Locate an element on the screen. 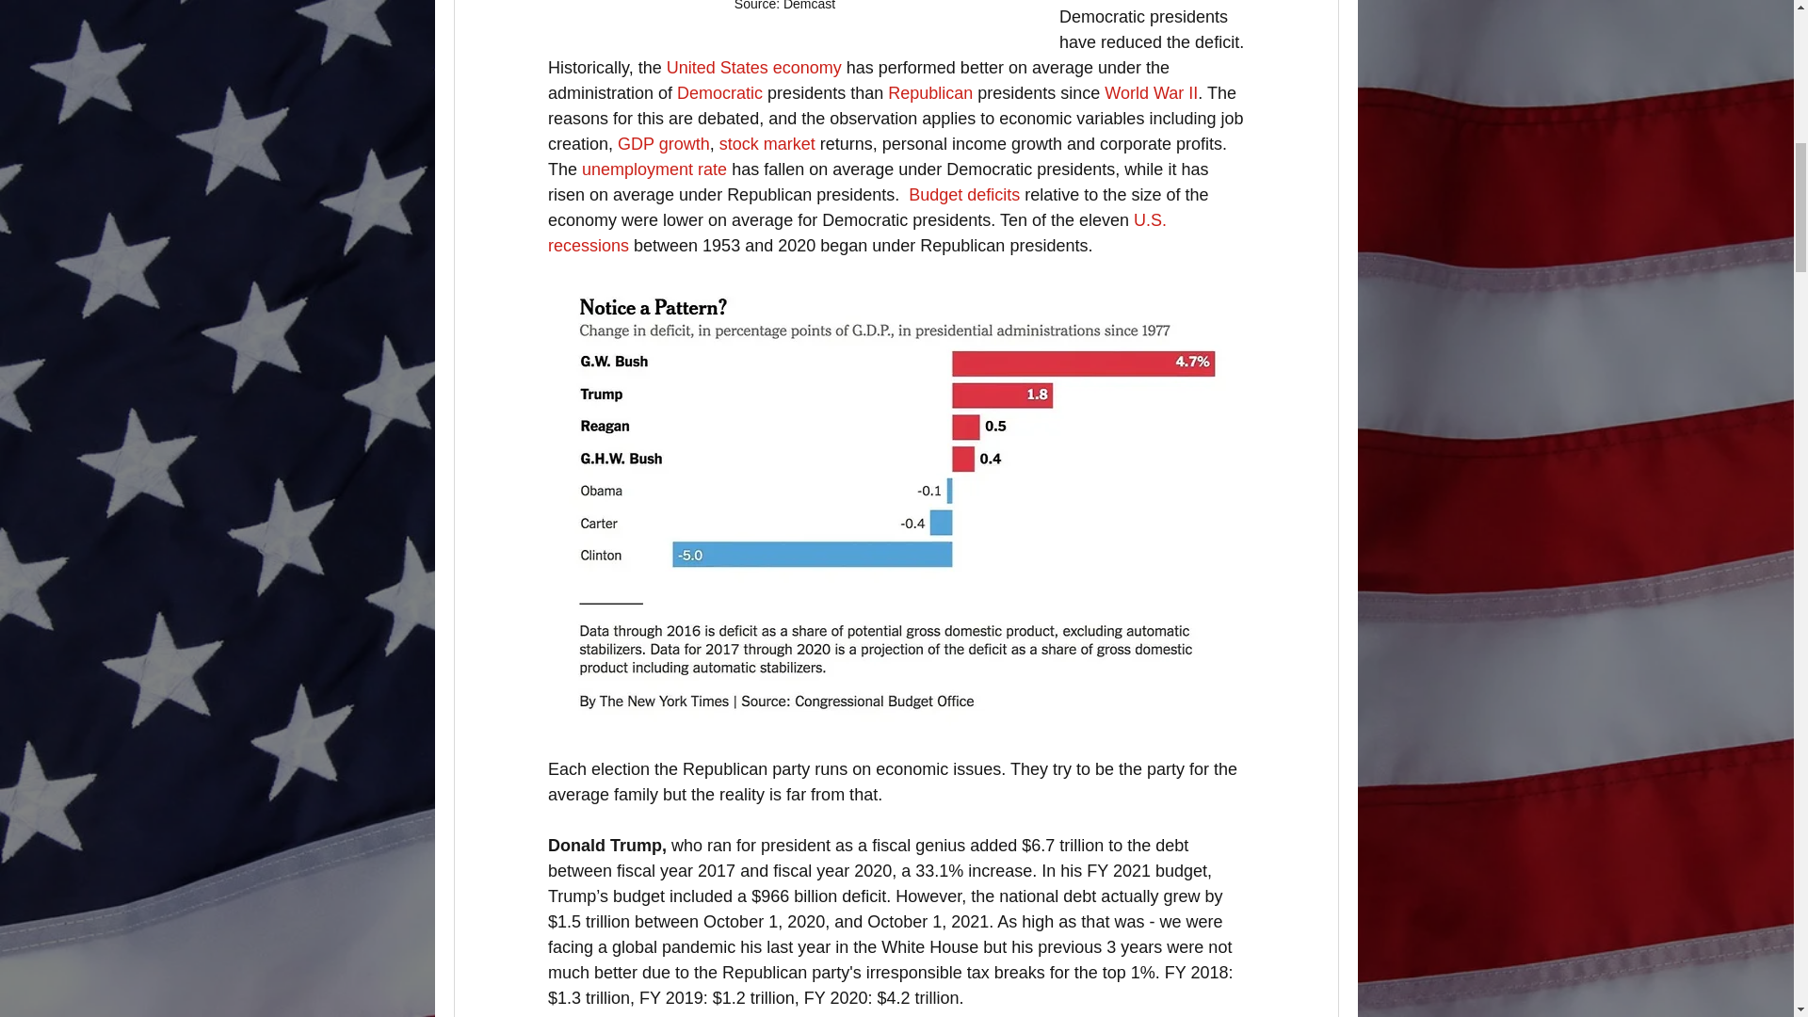 The width and height of the screenshot is (1808, 1017). U.S. recessions is located at coordinates (859, 233).